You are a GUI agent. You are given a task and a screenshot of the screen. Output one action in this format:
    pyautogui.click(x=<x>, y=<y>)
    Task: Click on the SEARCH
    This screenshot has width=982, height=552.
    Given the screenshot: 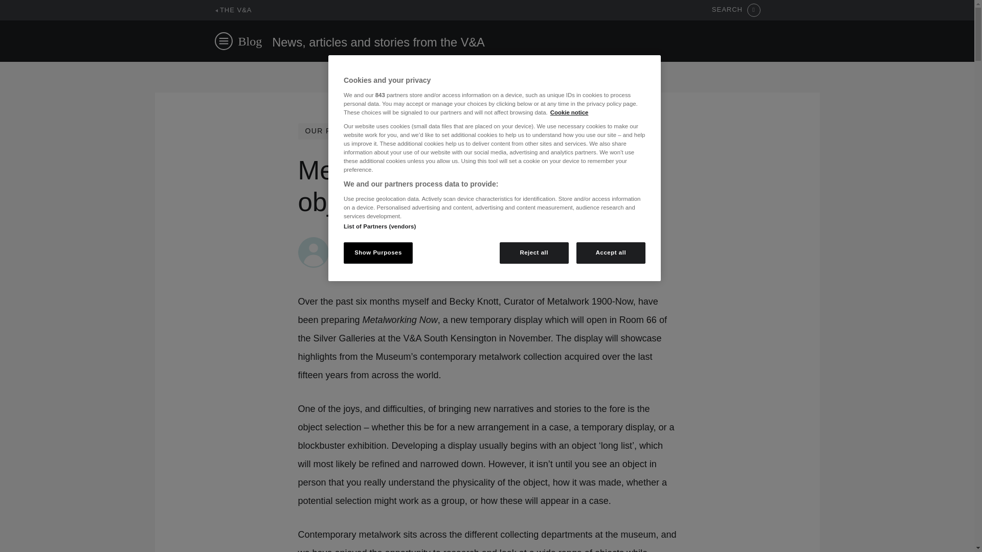 What is the action you would take?
    pyautogui.click(x=736, y=10)
    